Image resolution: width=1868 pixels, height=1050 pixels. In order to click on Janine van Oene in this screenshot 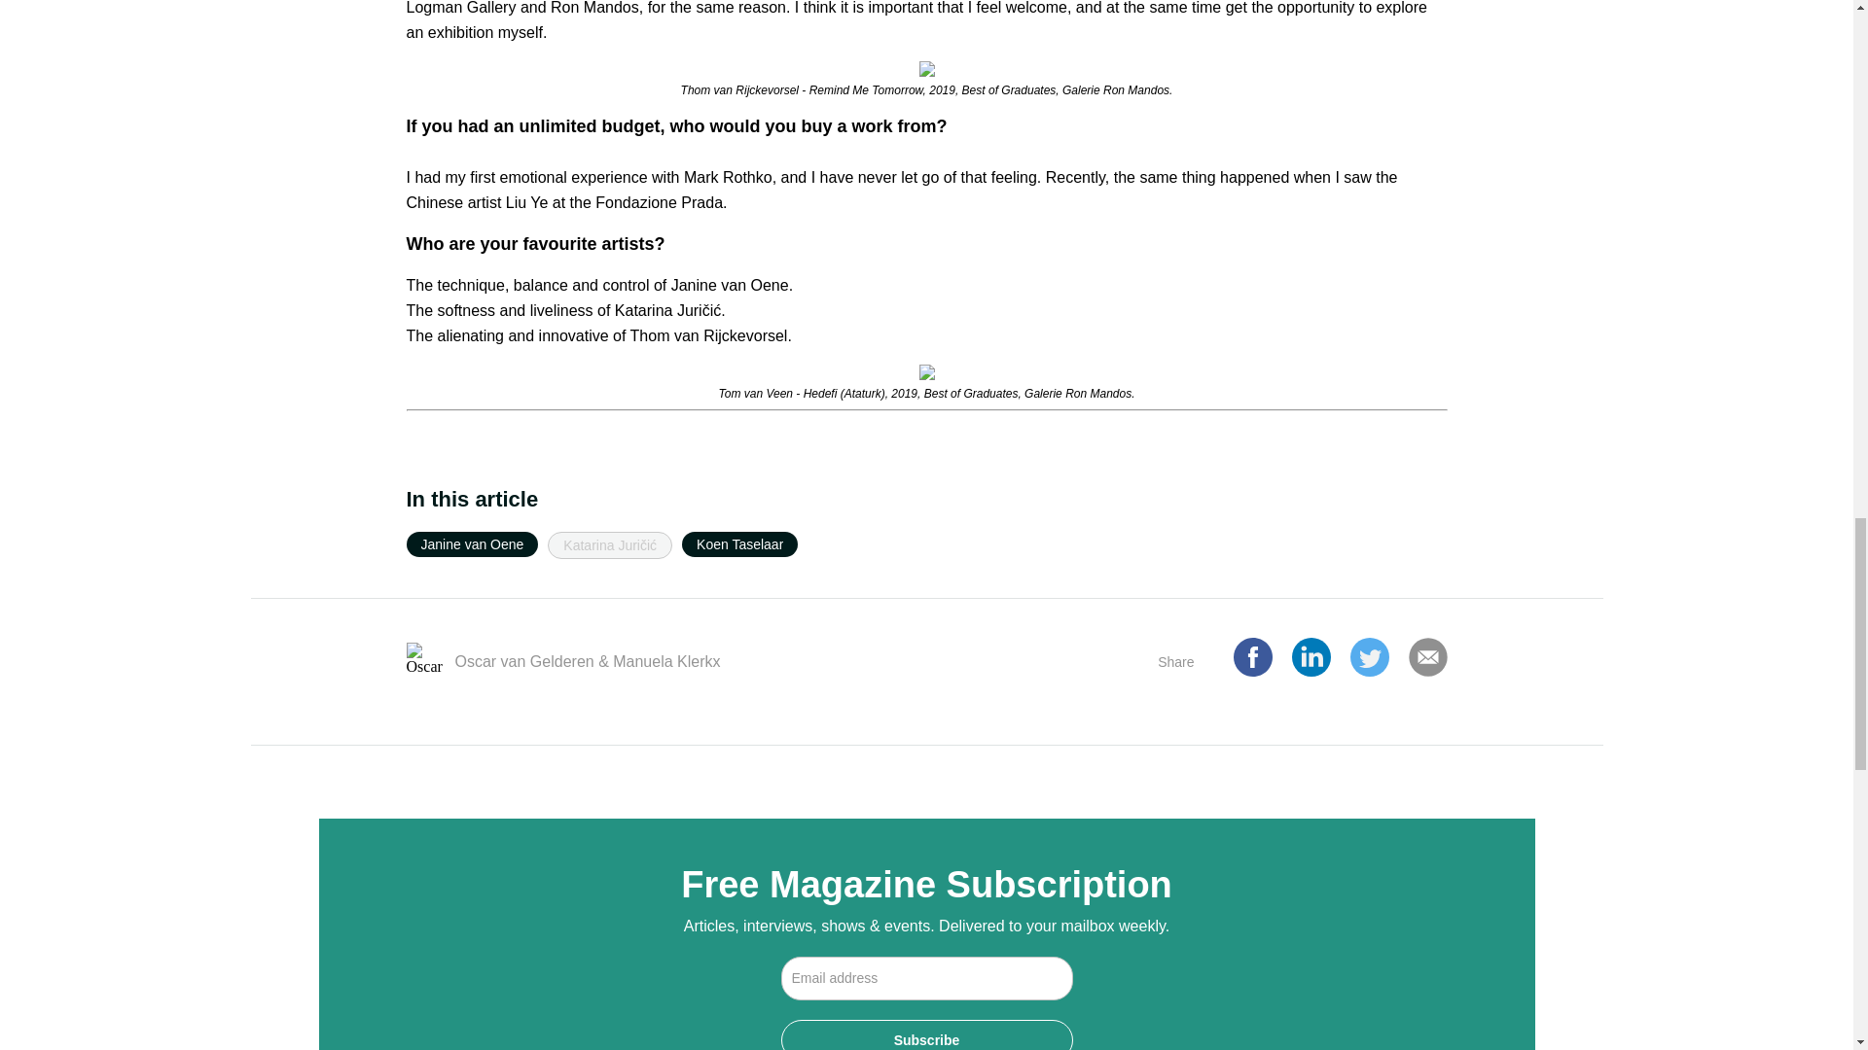, I will do `click(473, 544)`.